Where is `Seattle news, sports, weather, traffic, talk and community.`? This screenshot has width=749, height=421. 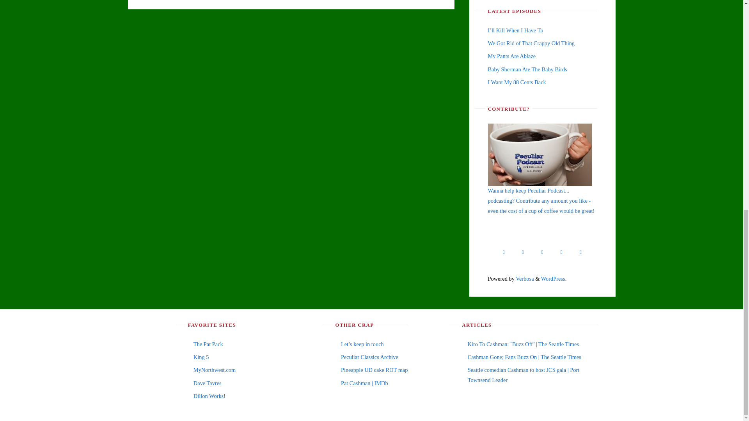 Seattle news, sports, weather, traffic, talk and community. is located at coordinates (215, 370).